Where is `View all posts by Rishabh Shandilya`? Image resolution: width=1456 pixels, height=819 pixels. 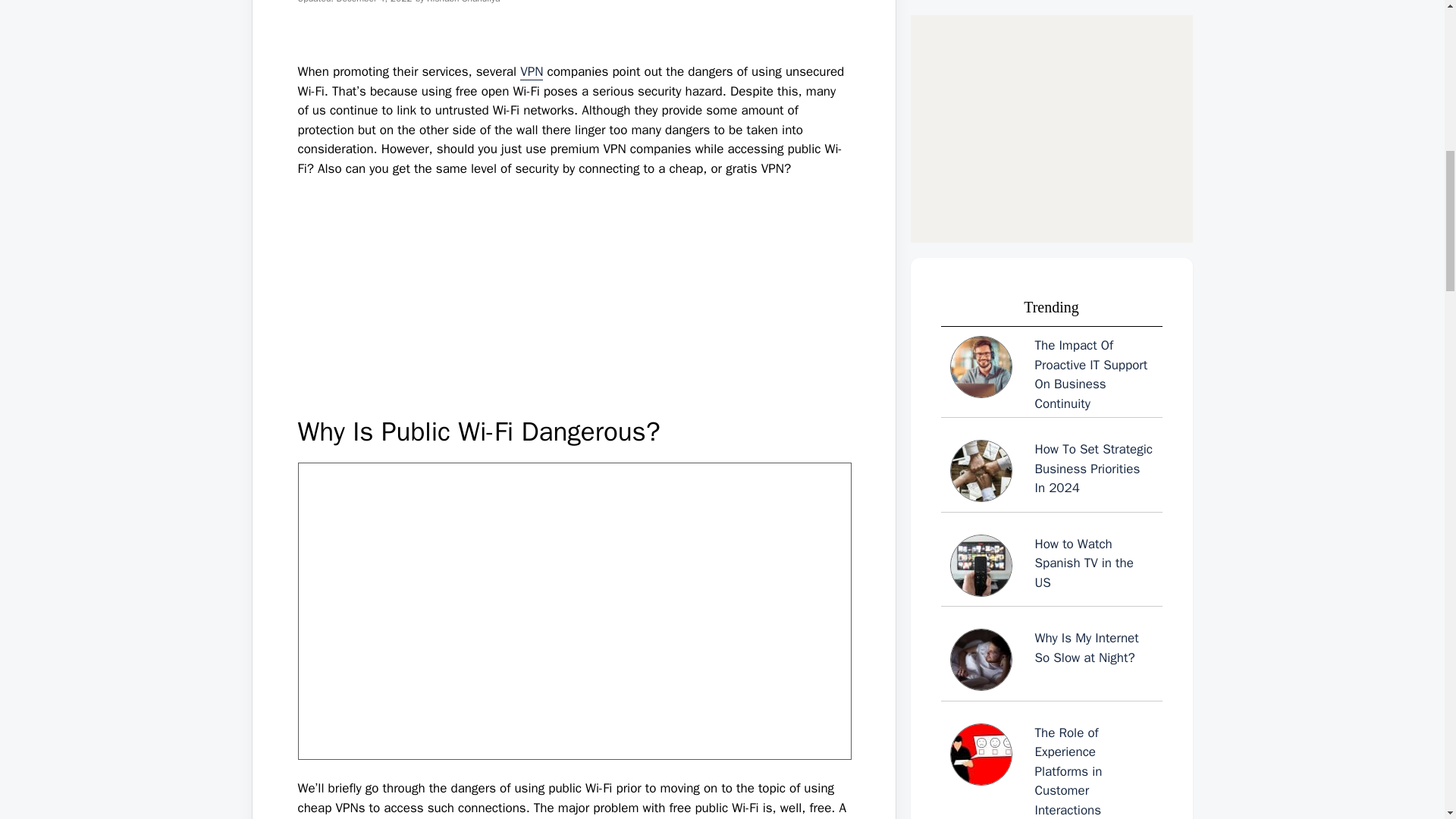
View all posts by Rishabh Shandilya is located at coordinates (463, 2).